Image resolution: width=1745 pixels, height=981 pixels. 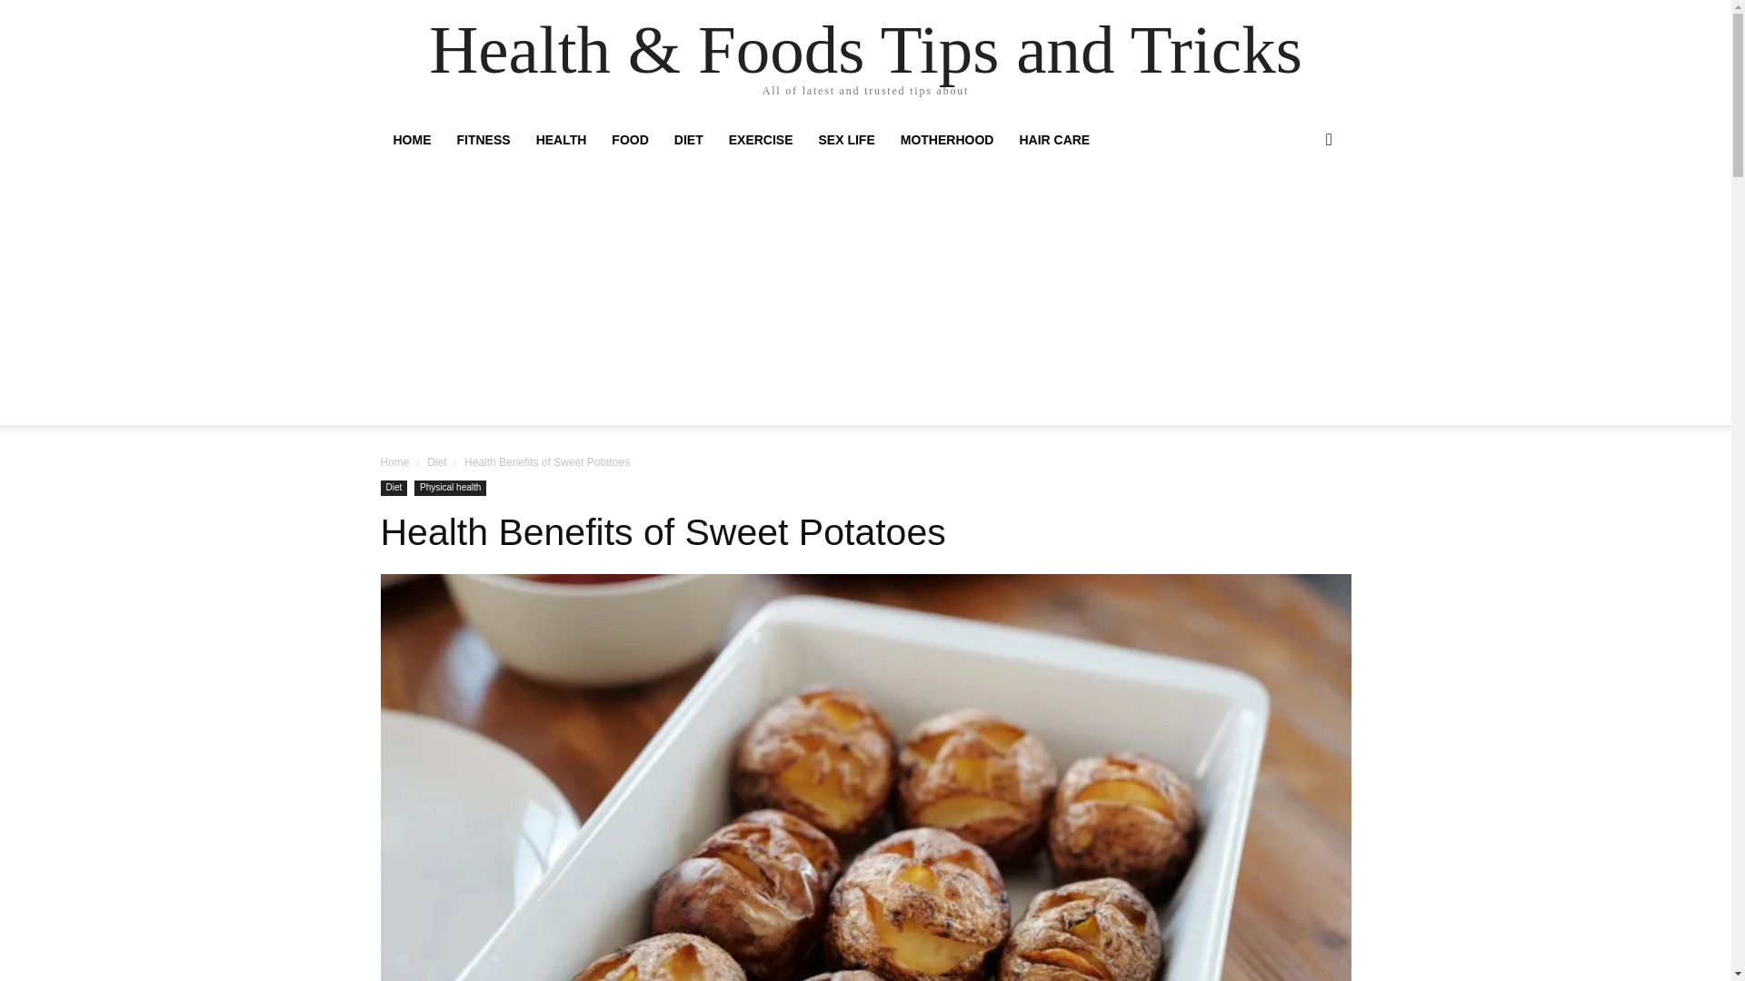 I want to click on DIET, so click(x=688, y=140).